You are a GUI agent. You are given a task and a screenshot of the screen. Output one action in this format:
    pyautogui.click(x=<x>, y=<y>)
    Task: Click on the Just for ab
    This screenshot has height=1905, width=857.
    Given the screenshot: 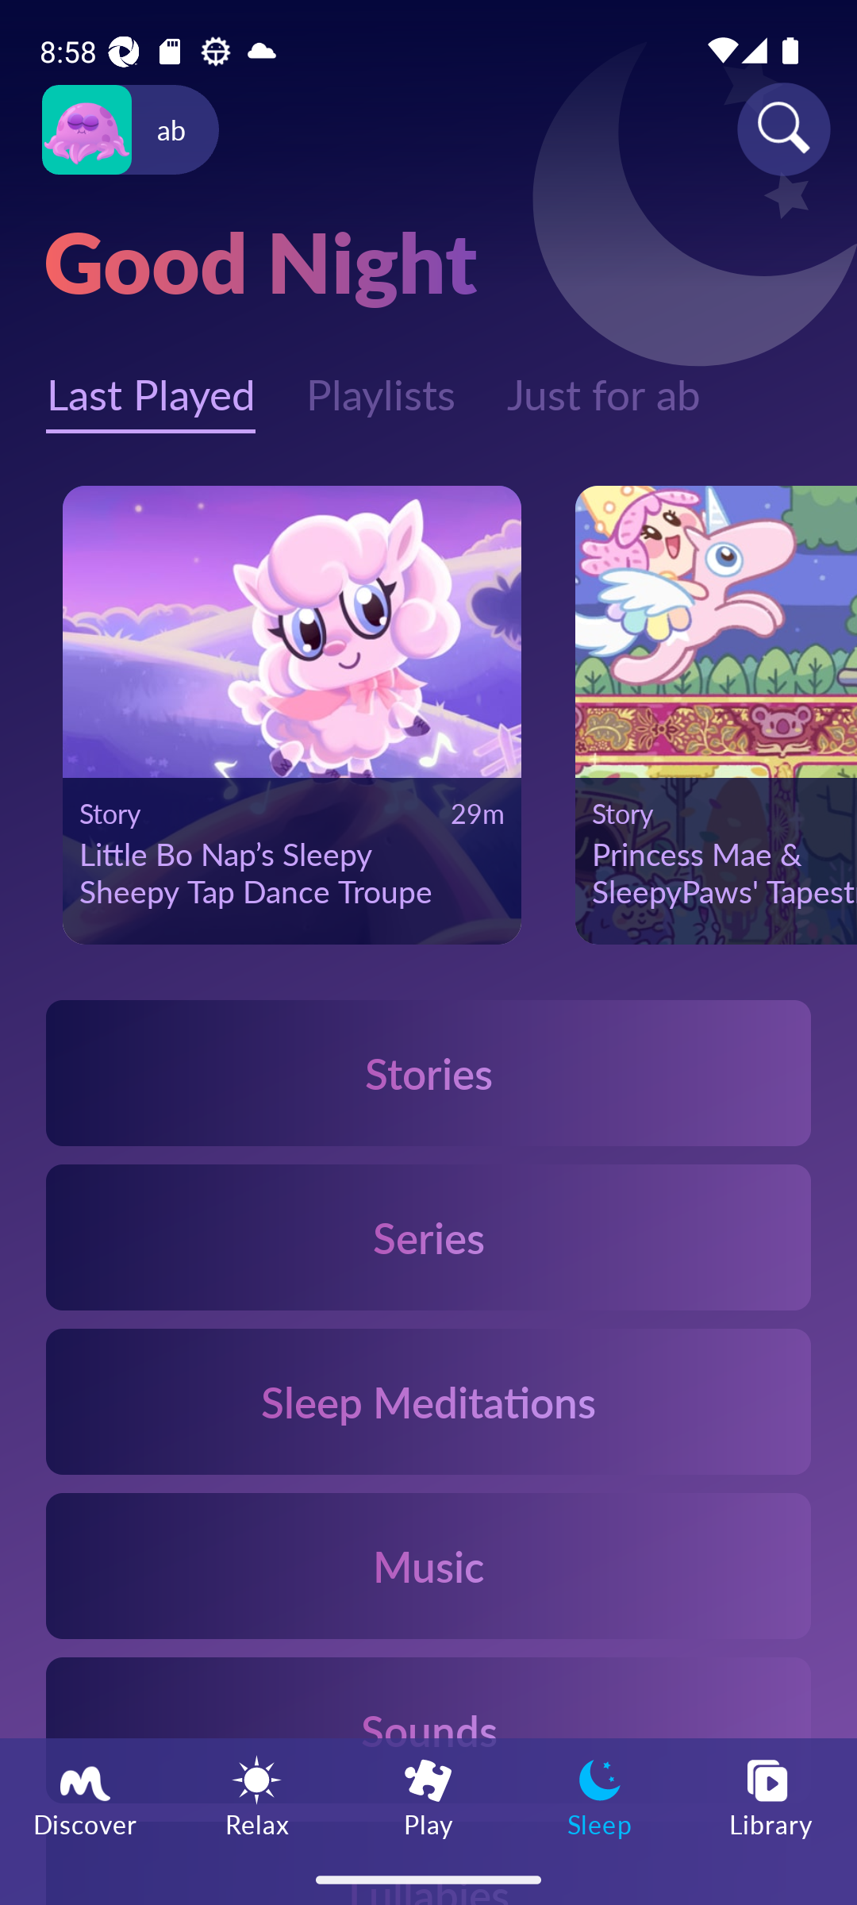 What is the action you would take?
    pyautogui.click(x=603, y=384)
    